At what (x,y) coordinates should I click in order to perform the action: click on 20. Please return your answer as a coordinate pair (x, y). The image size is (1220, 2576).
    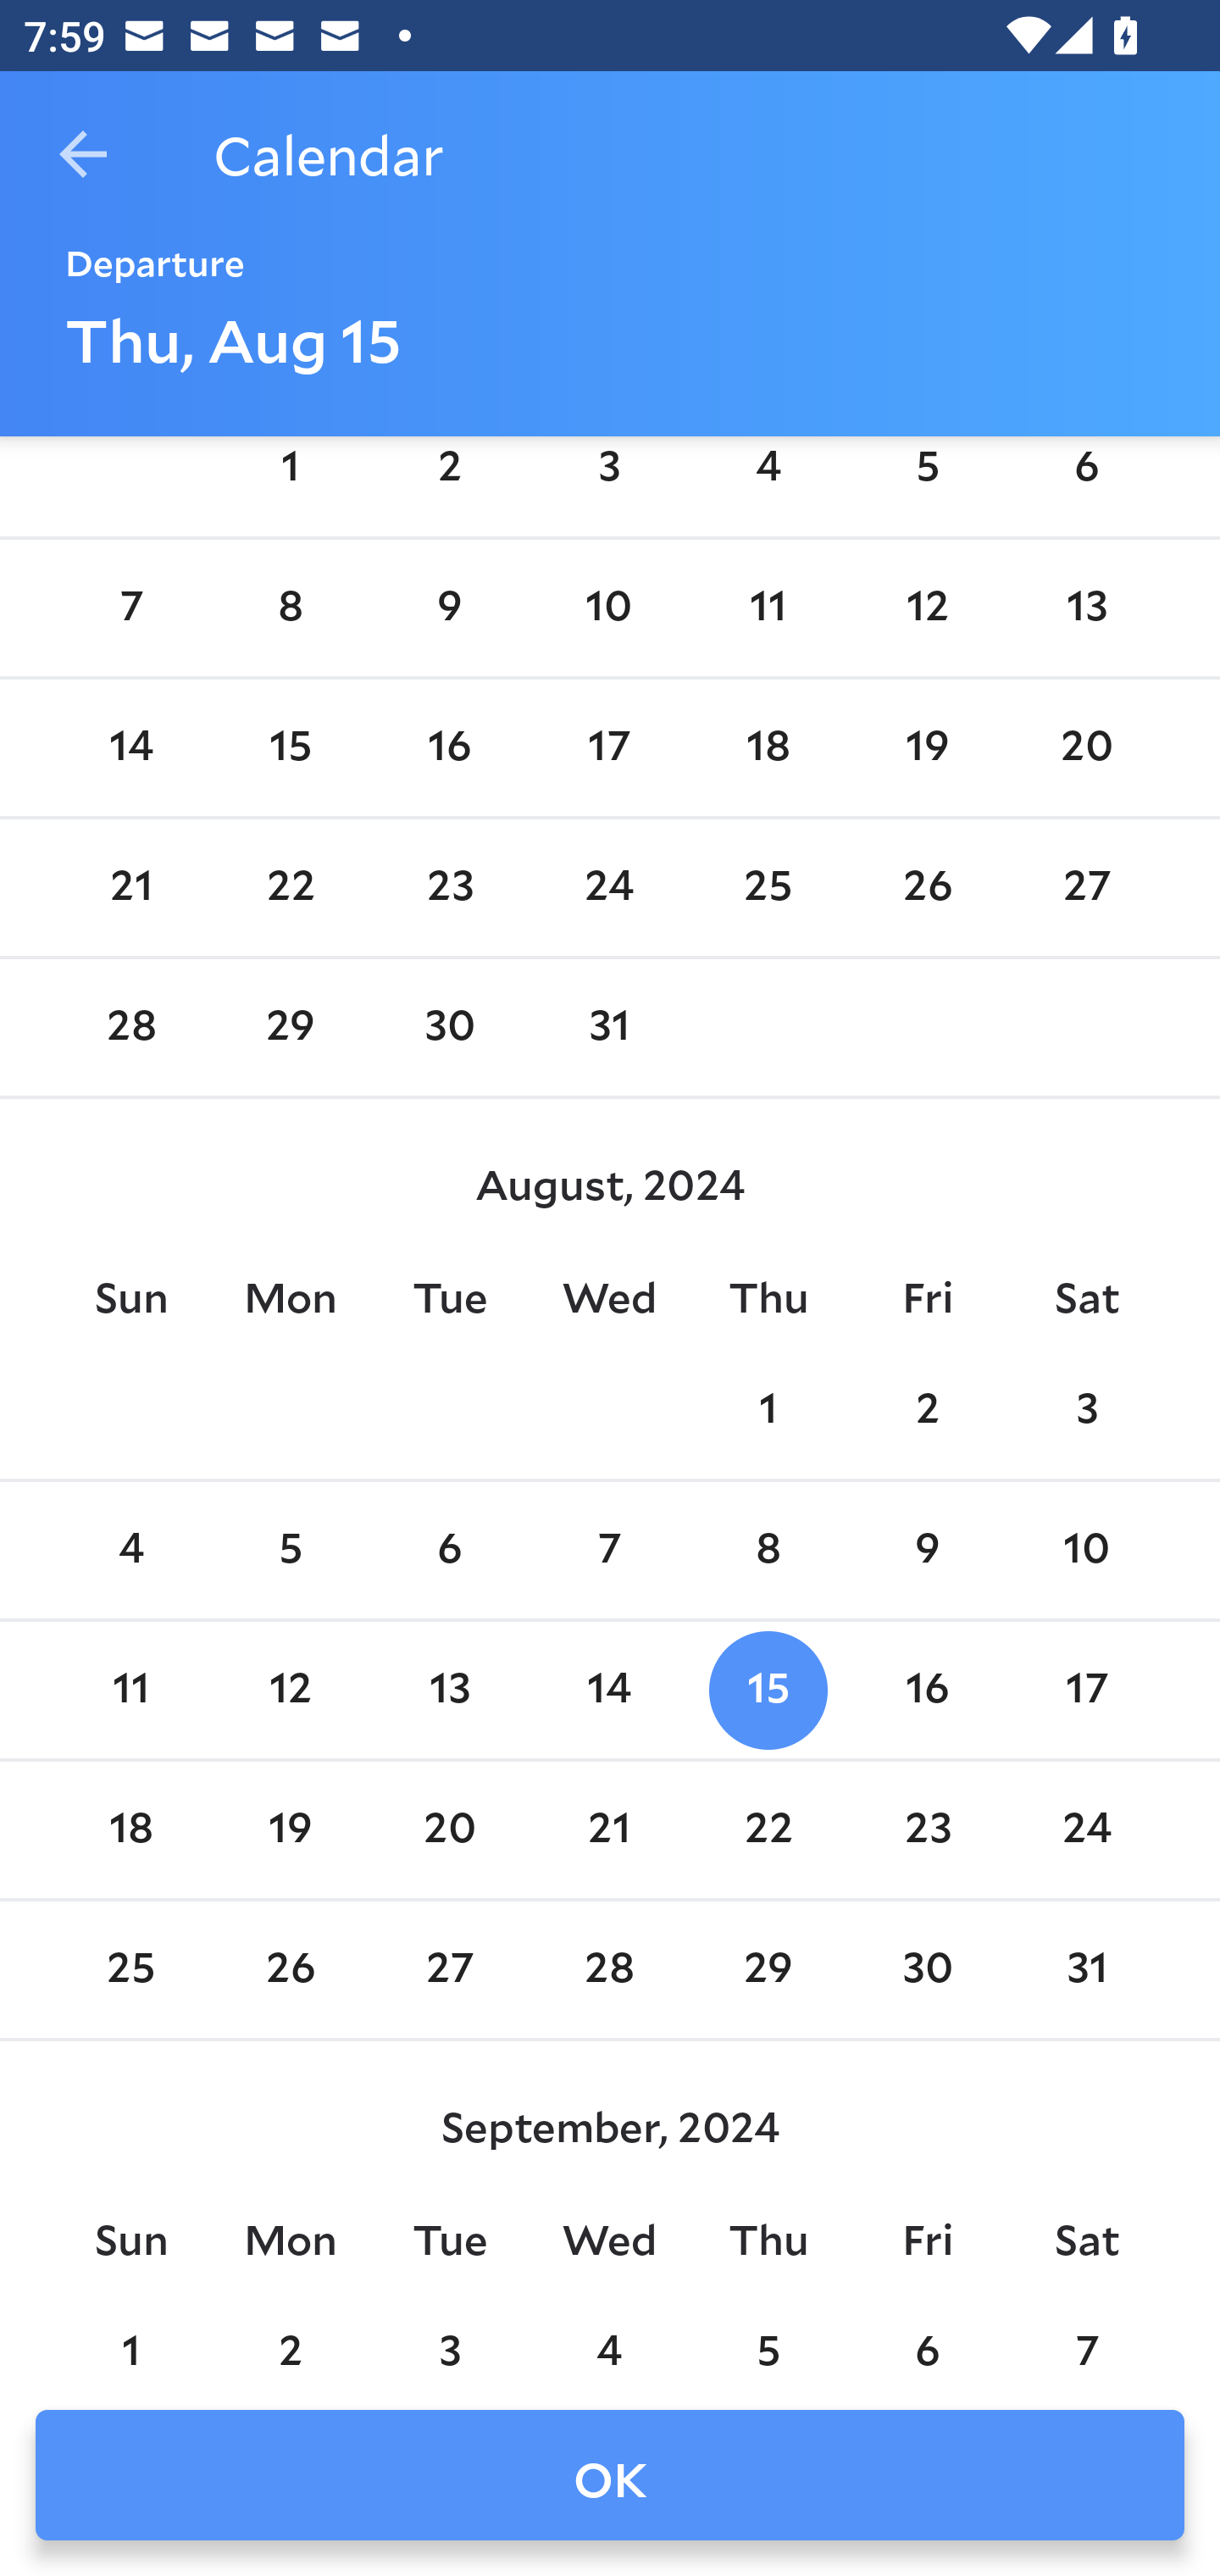
    Looking at the image, I should click on (1086, 747).